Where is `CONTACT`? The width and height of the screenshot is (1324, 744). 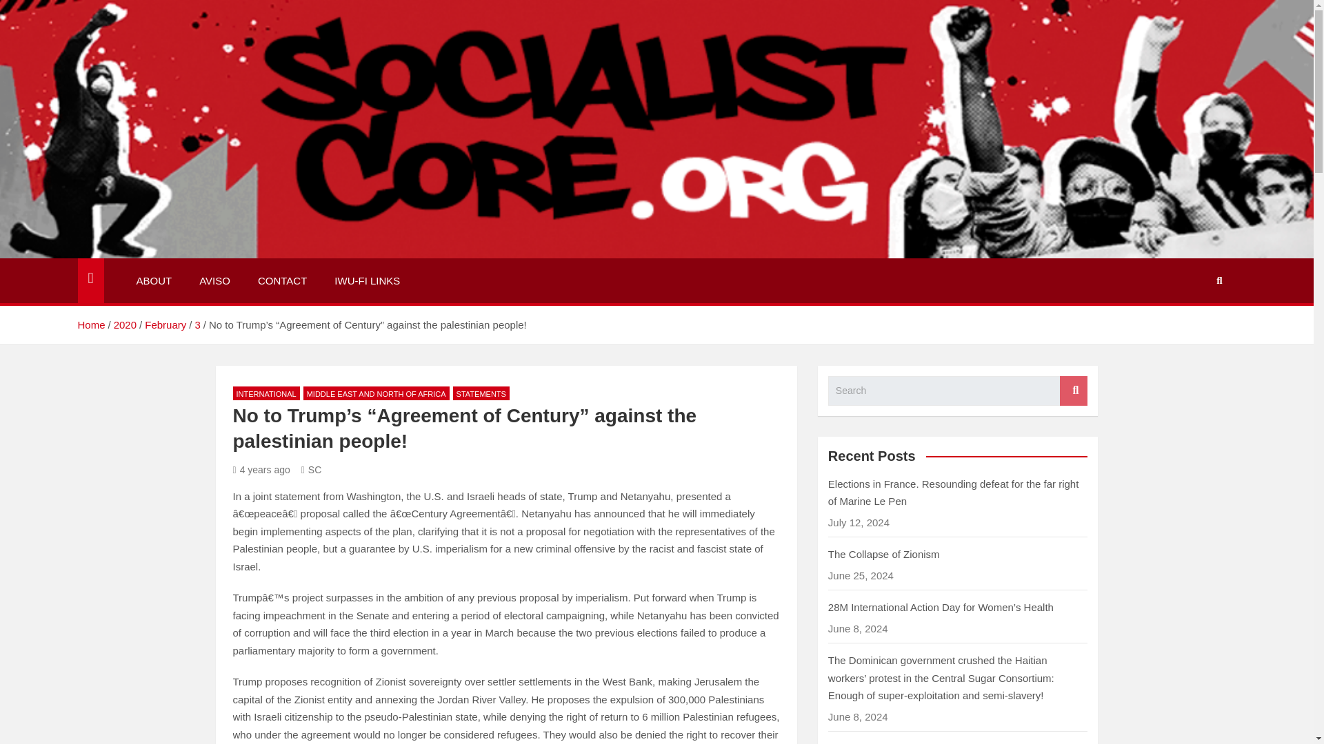
CONTACT is located at coordinates (281, 280).